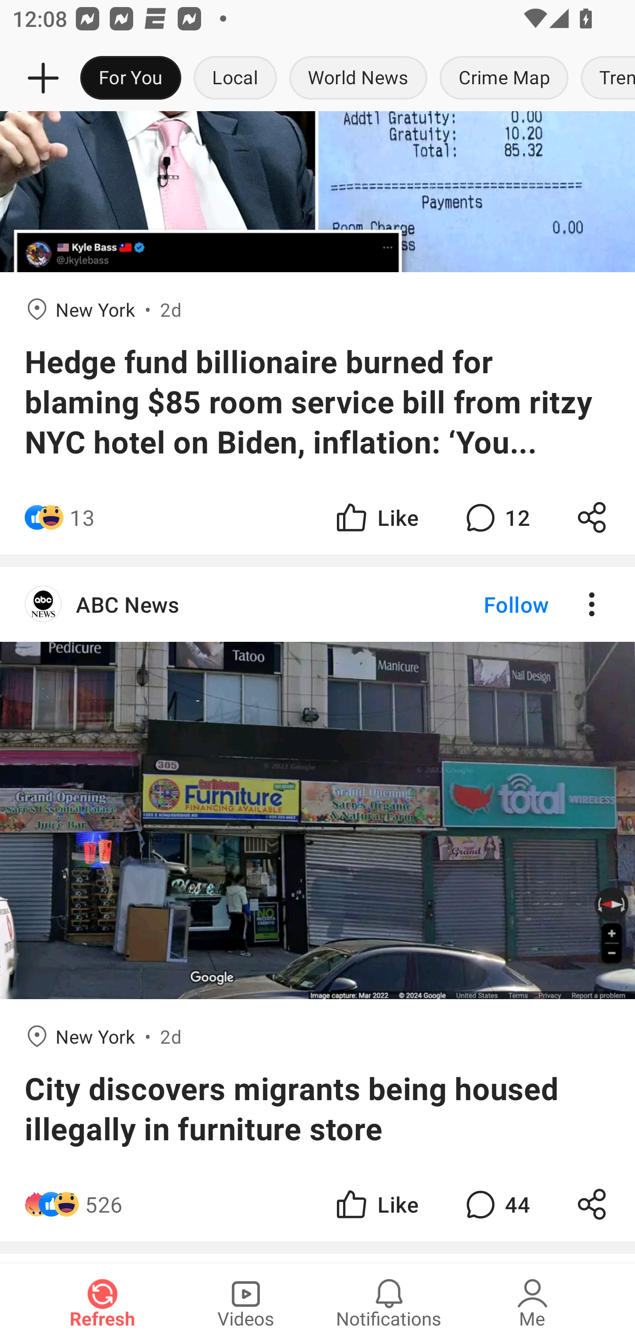 Image resolution: width=635 pixels, height=1341 pixels. Describe the element at coordinates (504, 79) in the screenshot. I see `Crime Map` at that location.